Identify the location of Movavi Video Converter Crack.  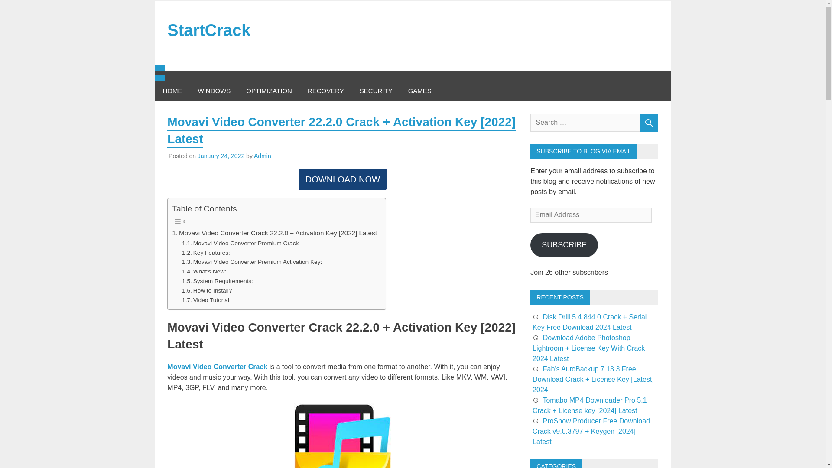
(217, 367).